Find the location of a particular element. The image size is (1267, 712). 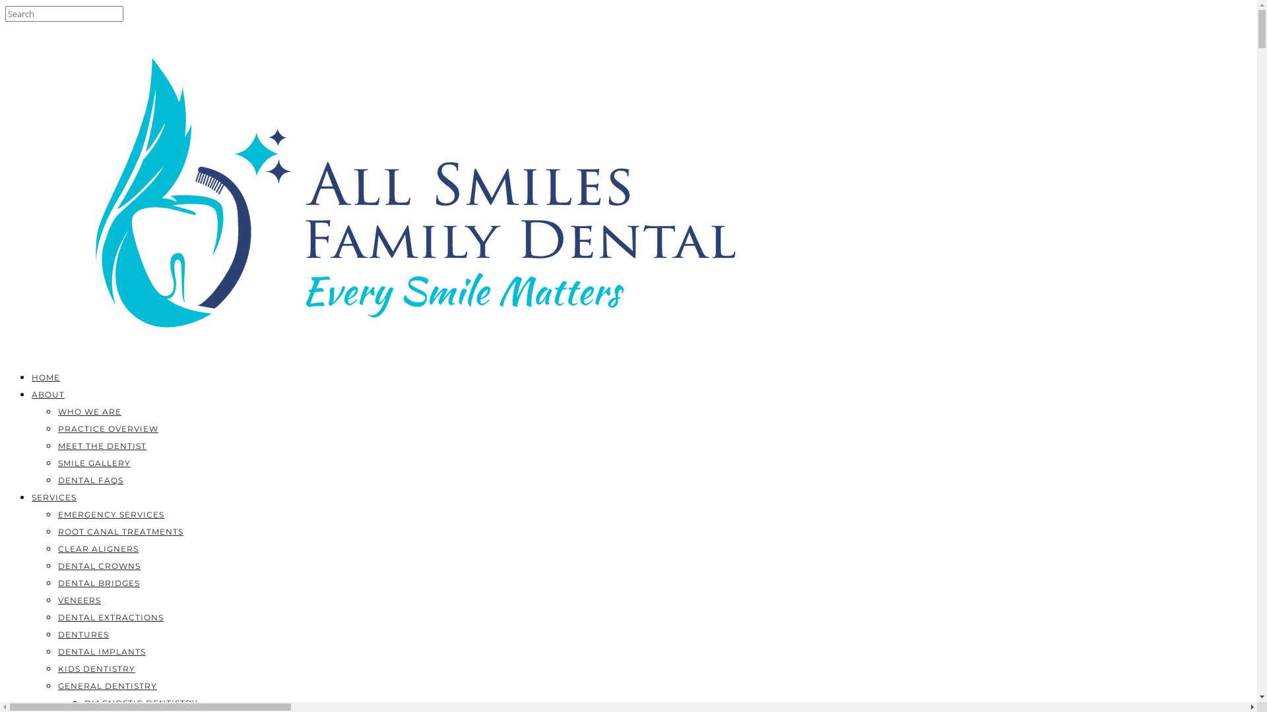

GENERAL DENTISTRY is located at coordinates (108, 686).